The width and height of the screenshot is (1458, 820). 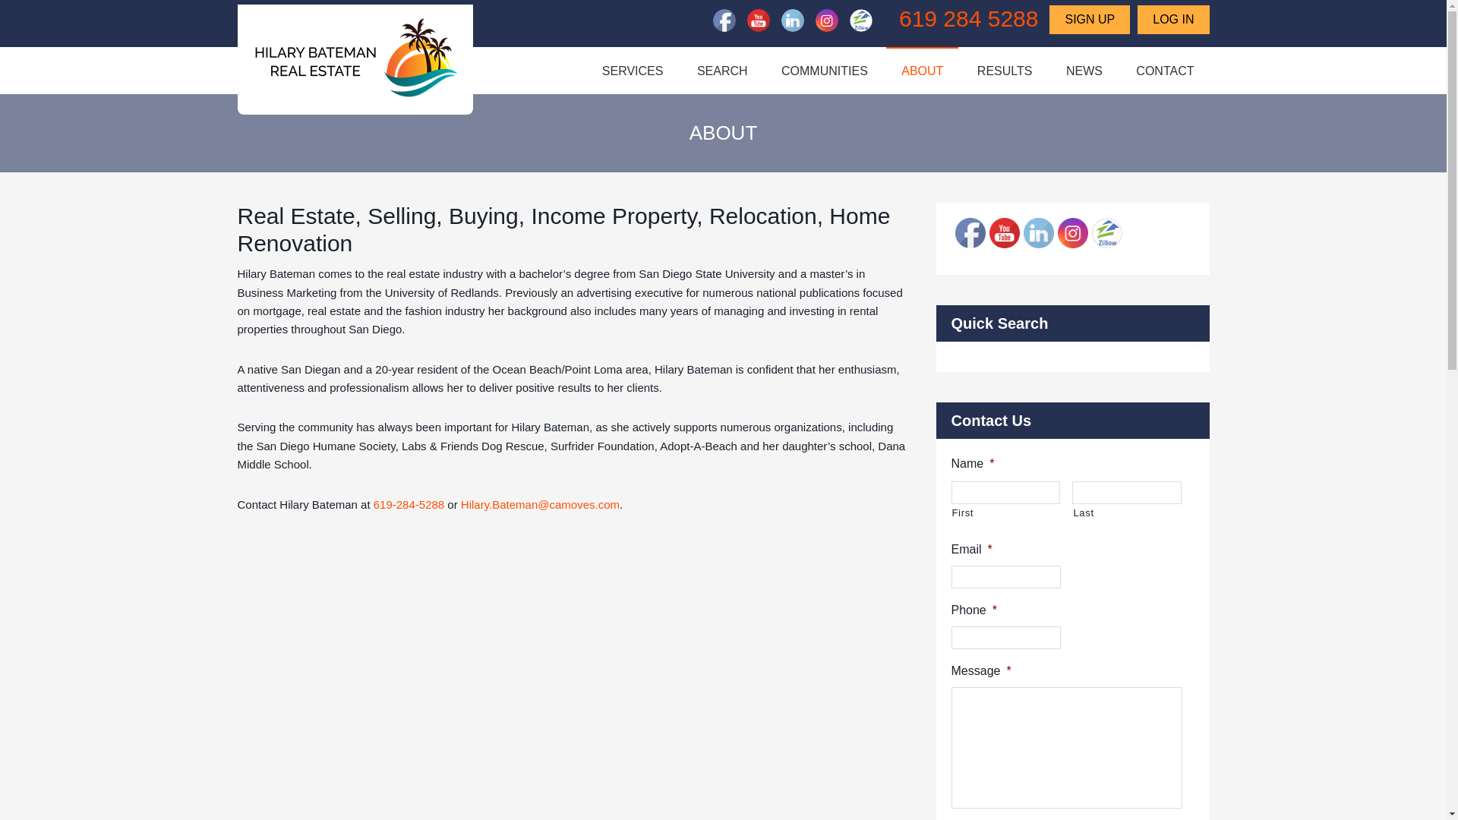 I want to click on Hilary Bateman Realty, so click(x=355, y=64).